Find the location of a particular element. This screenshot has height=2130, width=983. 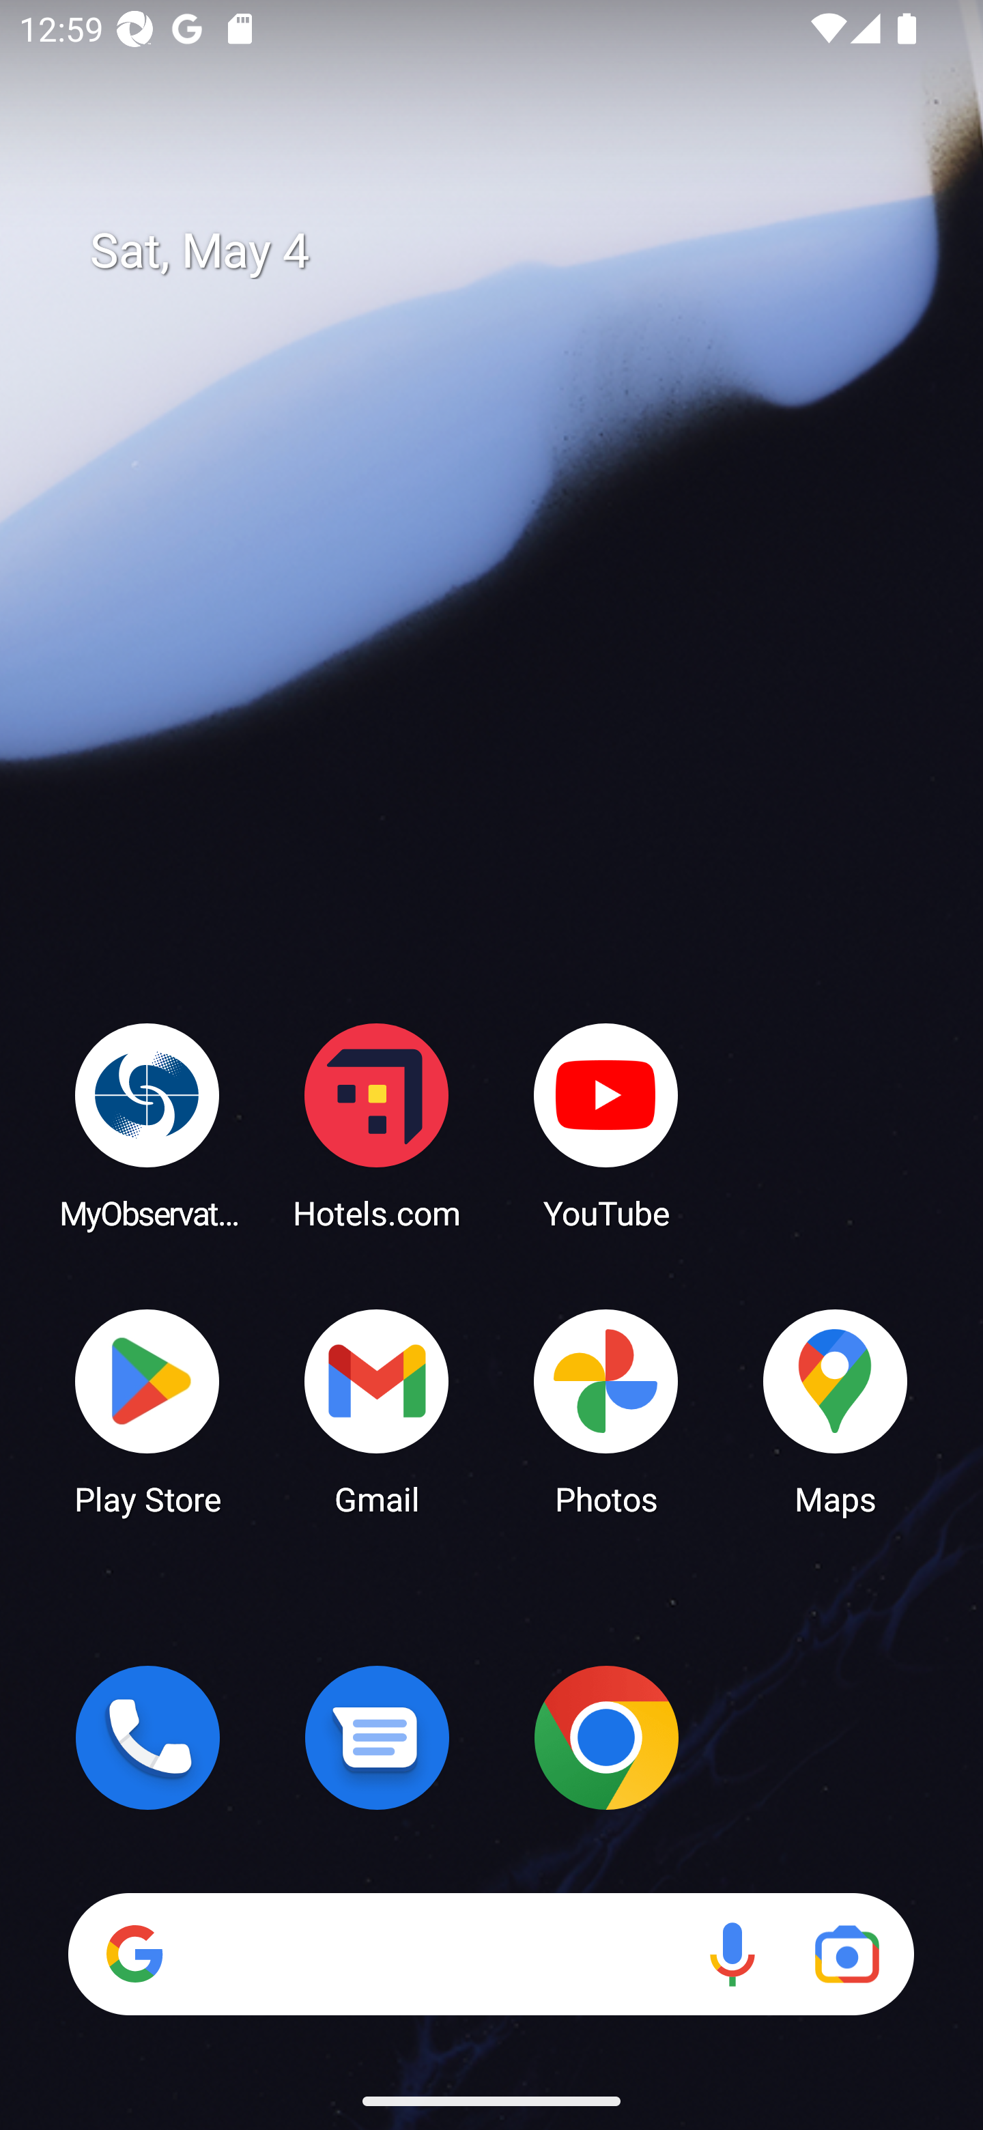

Play Store is located at coordinates (147, 1410).